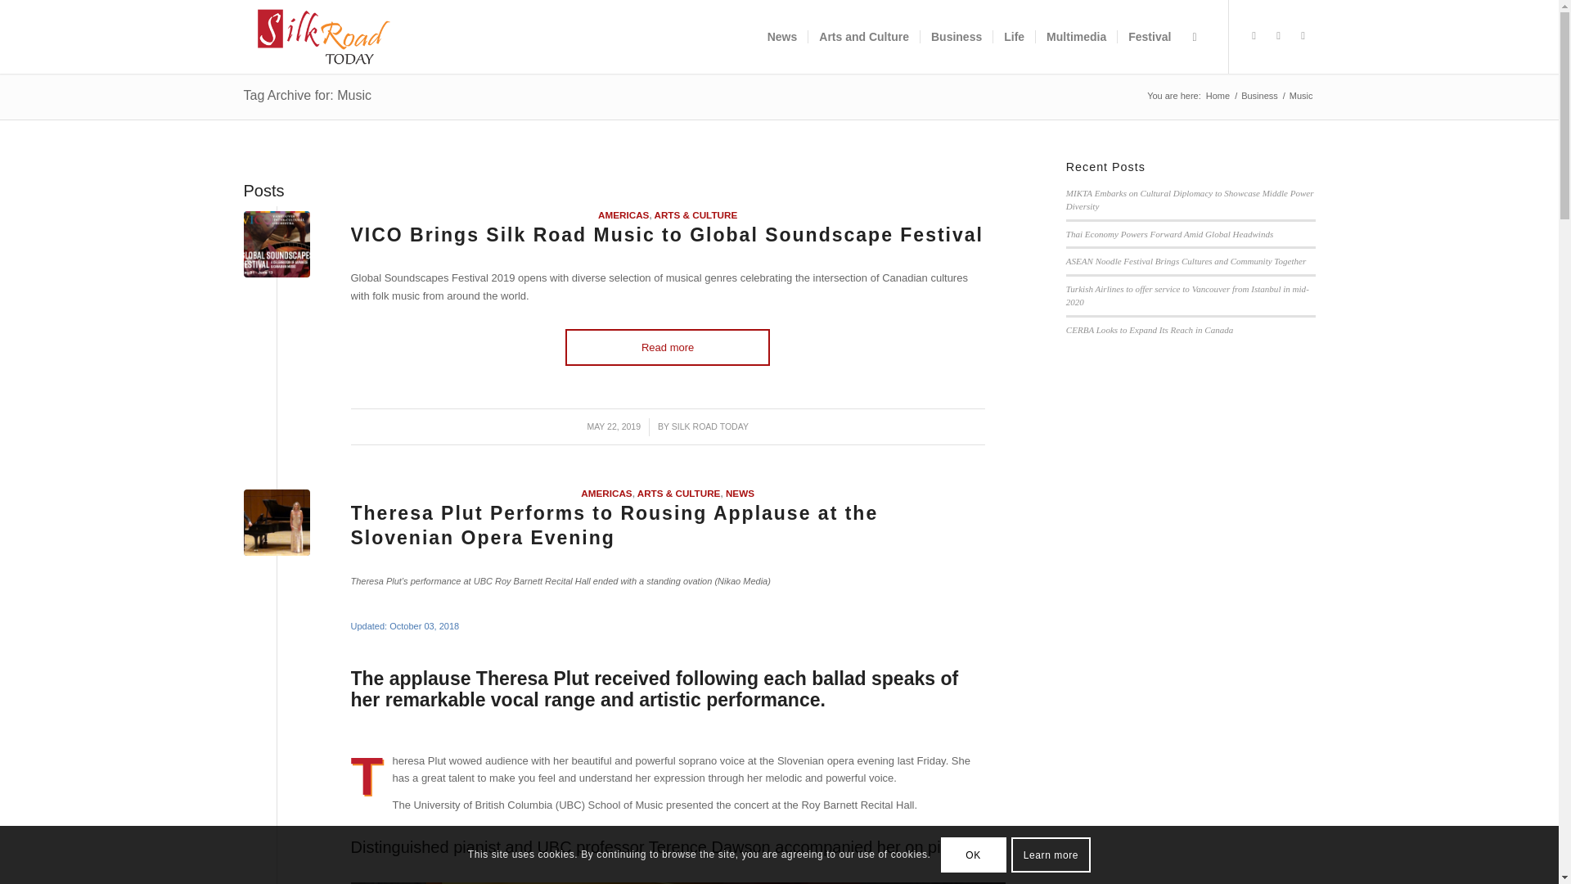 The height and width of the screenshot is (884, 1571). I want to click on SILK ROAD TODAY, so click(710, 426).